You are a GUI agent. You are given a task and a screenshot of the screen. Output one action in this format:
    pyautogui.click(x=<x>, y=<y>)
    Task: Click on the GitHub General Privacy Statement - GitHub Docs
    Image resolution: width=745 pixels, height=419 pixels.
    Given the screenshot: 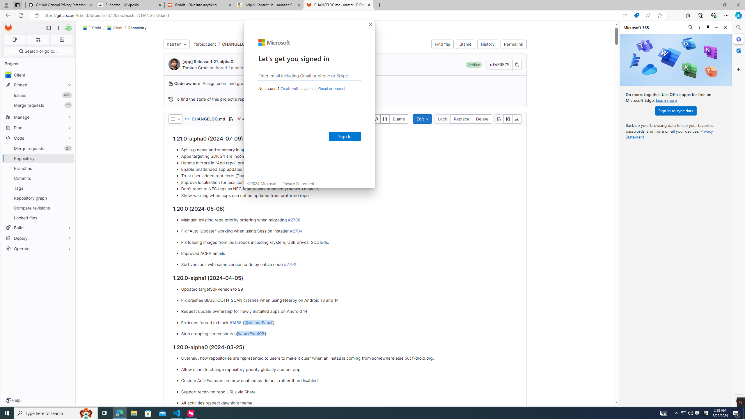 What is the action you would take?
    pyautogui.click(x=60, y=5)
    